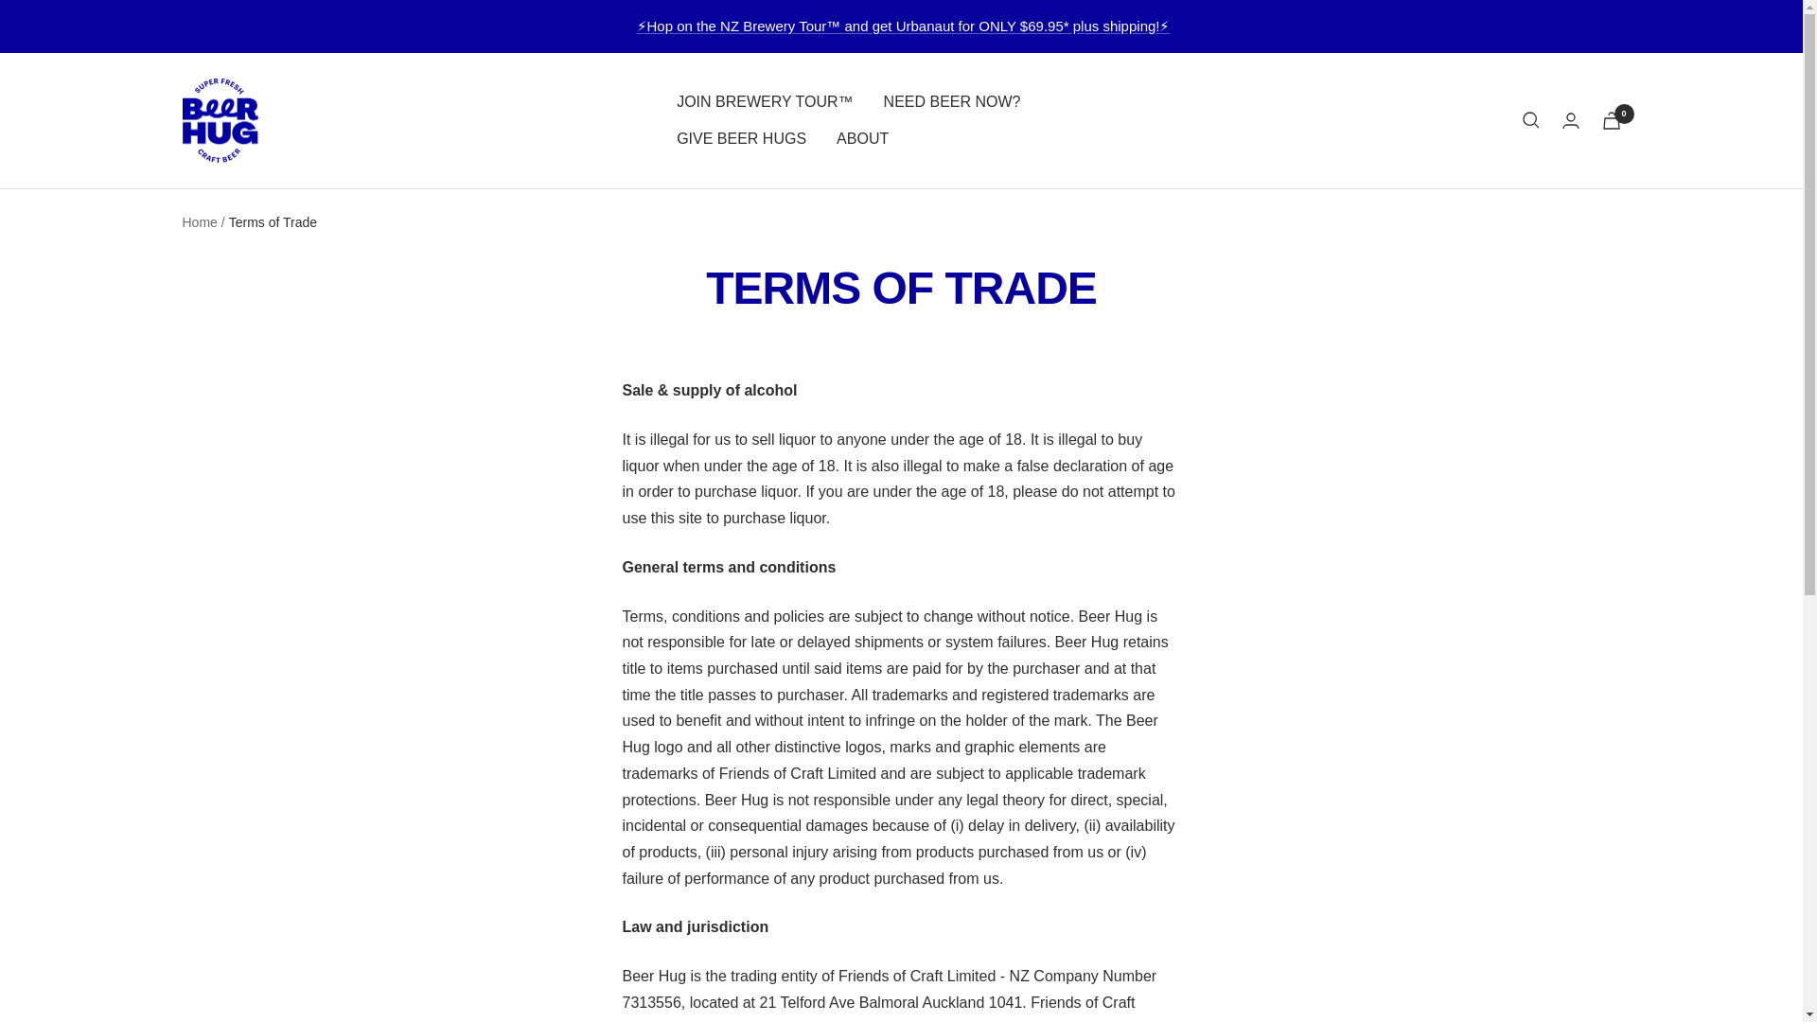 This screenshot has width=1817, height=1022. What do you see at coordinates (220, 121) in the screenshot?
I see `Beer Hug` at bounding box center [220, 121].